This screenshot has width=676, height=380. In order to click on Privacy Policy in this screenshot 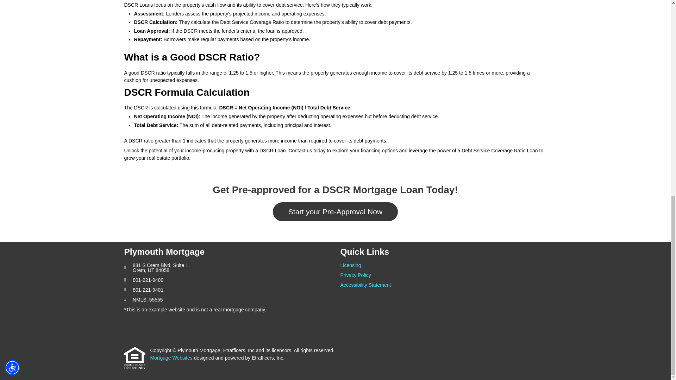, I will do `click(443, 275)`.